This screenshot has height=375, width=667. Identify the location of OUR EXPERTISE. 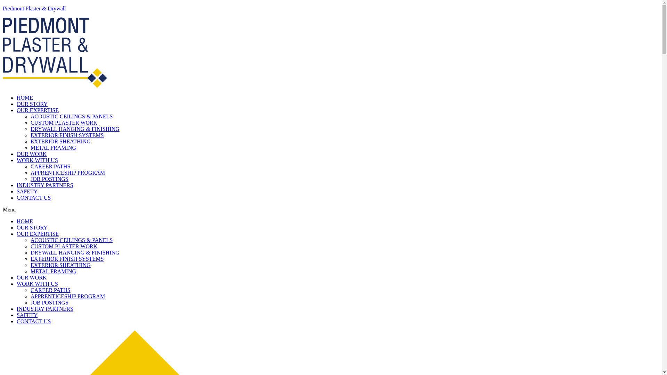
(38, 234).